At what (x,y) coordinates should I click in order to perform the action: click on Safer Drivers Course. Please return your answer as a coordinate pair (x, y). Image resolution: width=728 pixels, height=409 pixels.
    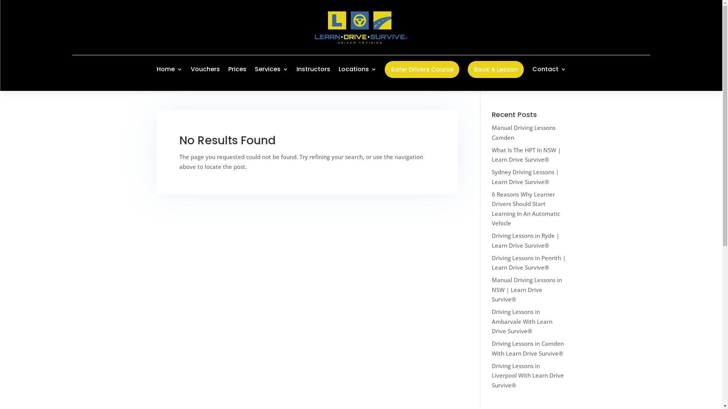
    Looking at the image, I should click on (422, 70).